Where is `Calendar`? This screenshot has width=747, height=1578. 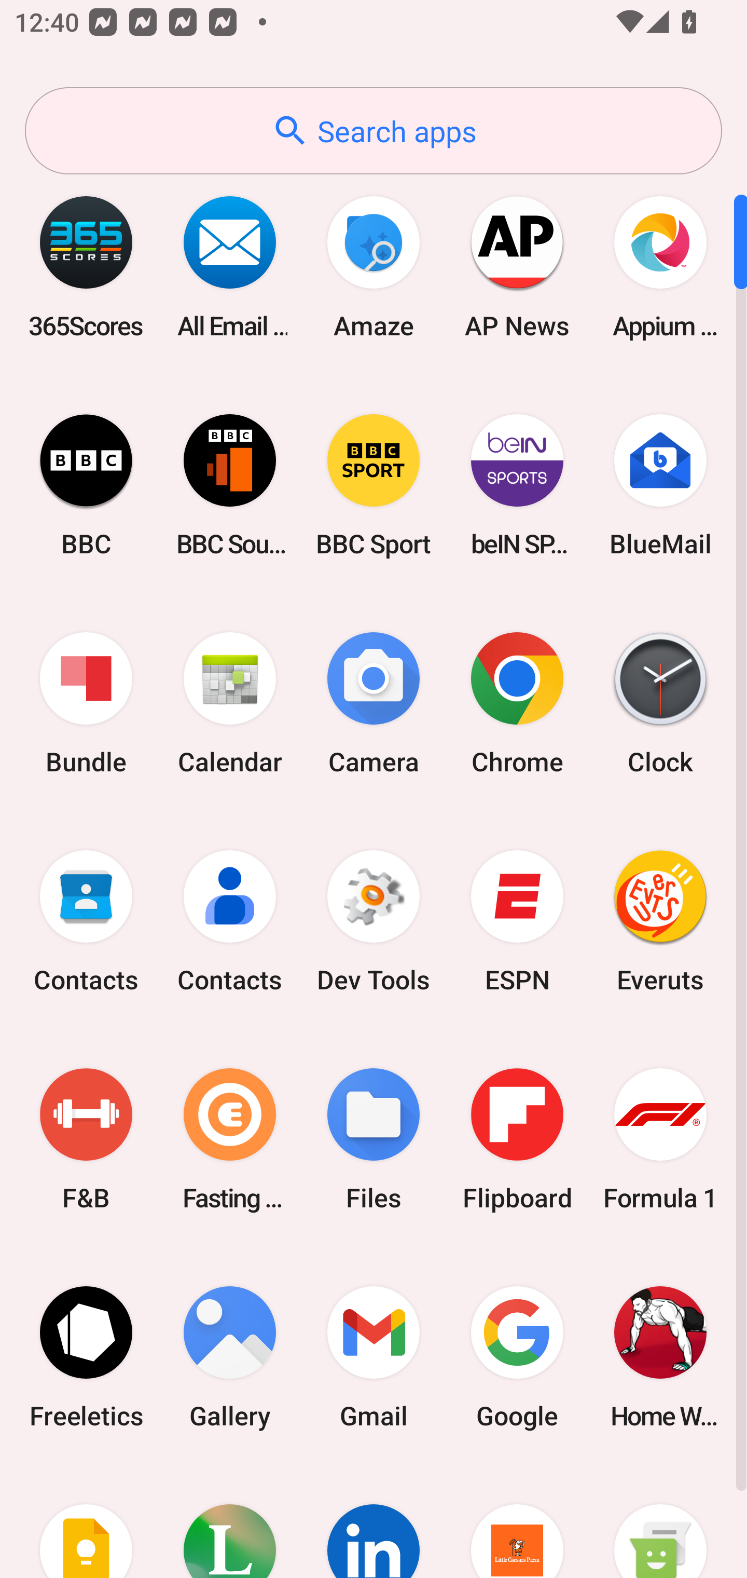
Calendar is located at coordinates (230, 704).